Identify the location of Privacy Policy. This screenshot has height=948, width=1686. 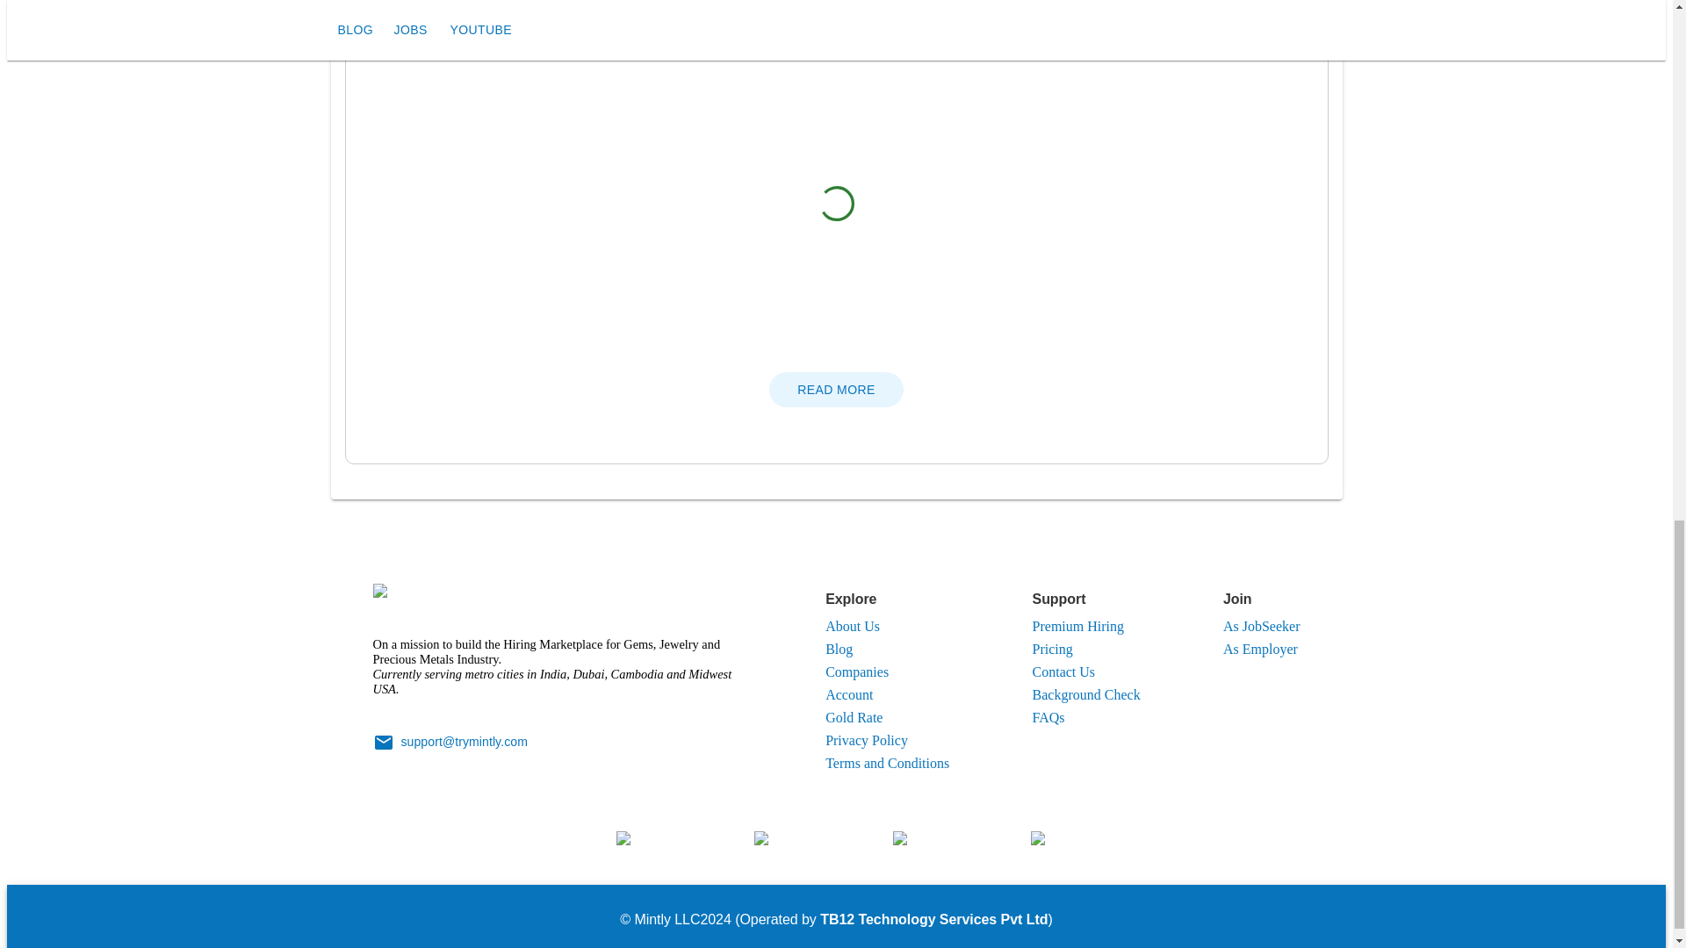
(867, 740).